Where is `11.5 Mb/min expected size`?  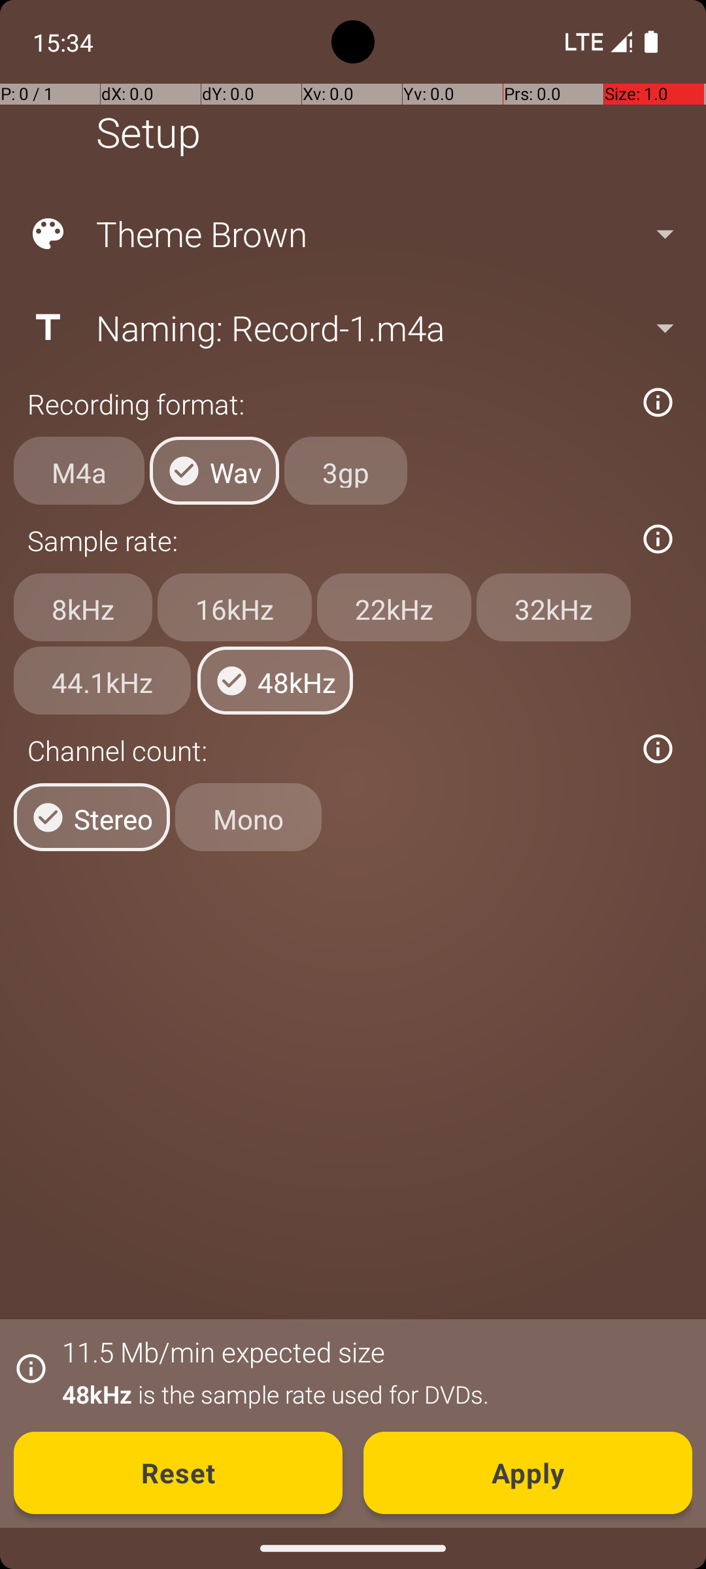 11.5 Mb/min expected size is located at coordinates (224, 1352).